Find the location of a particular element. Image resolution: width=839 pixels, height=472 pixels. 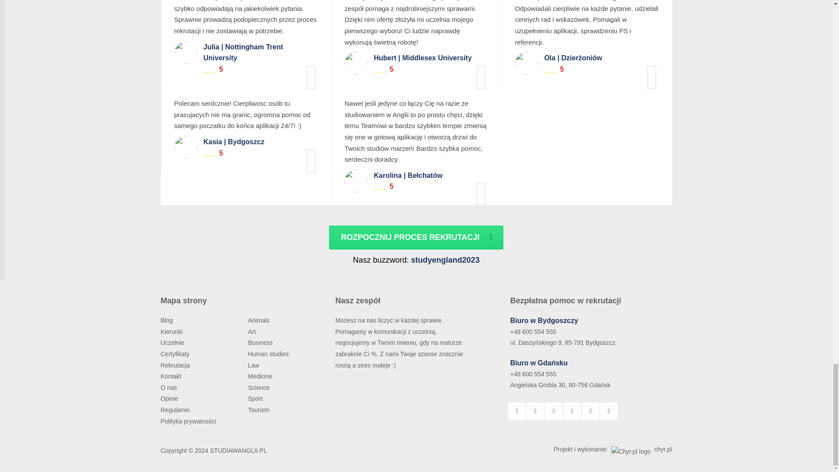

Art is located at coordinates (253, 331).